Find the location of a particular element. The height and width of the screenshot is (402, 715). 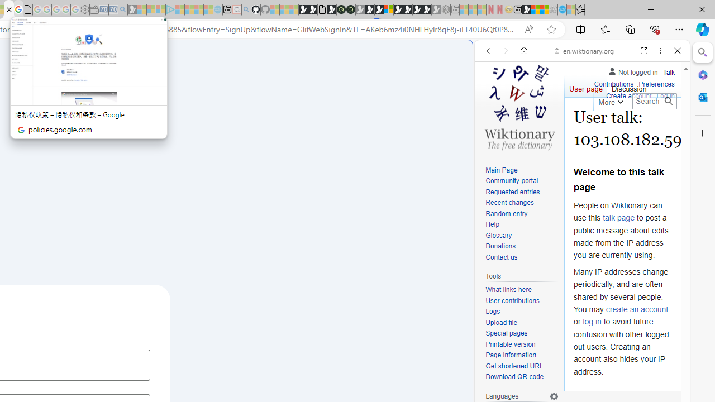

Upload file is located at coordinates (501, 322).